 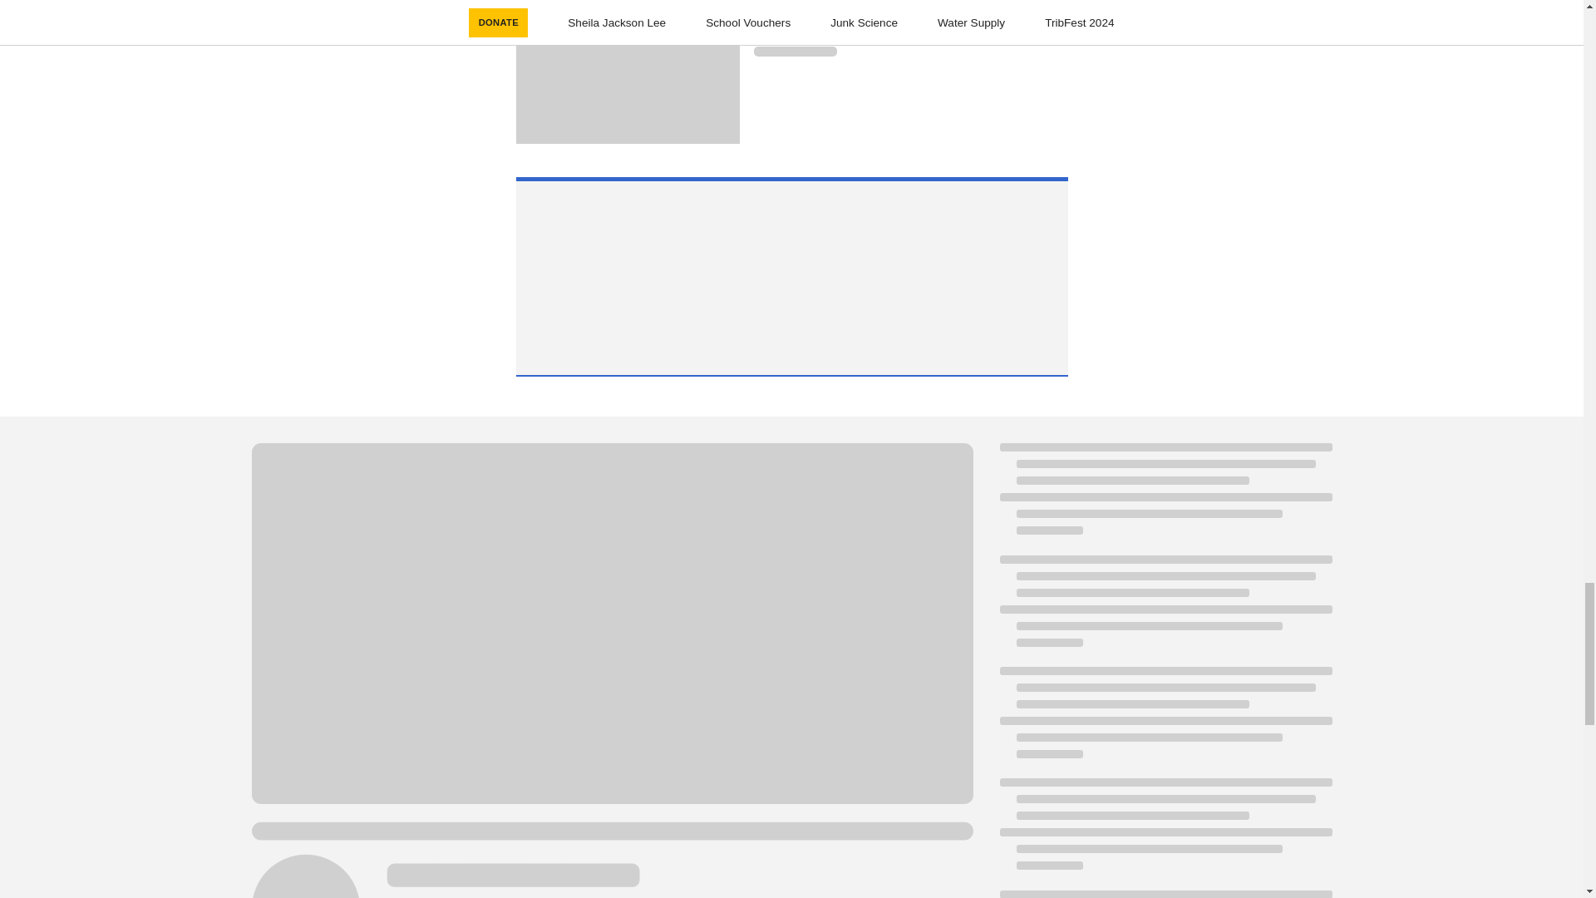 I want to click on Loading indicator, so click(x=910, y=24).